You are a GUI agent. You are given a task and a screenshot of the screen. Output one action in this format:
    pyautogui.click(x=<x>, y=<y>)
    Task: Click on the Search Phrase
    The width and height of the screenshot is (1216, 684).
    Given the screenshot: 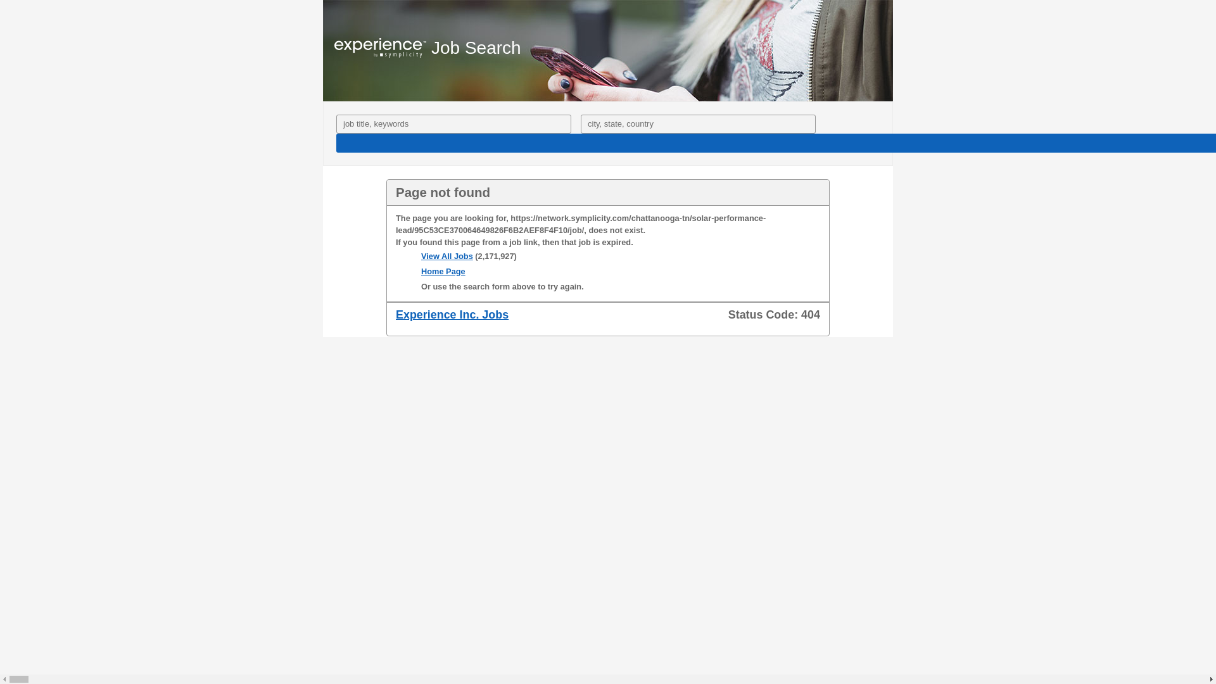 What is the action you would take?
    pyautogui.click(x=453, y=124)
    